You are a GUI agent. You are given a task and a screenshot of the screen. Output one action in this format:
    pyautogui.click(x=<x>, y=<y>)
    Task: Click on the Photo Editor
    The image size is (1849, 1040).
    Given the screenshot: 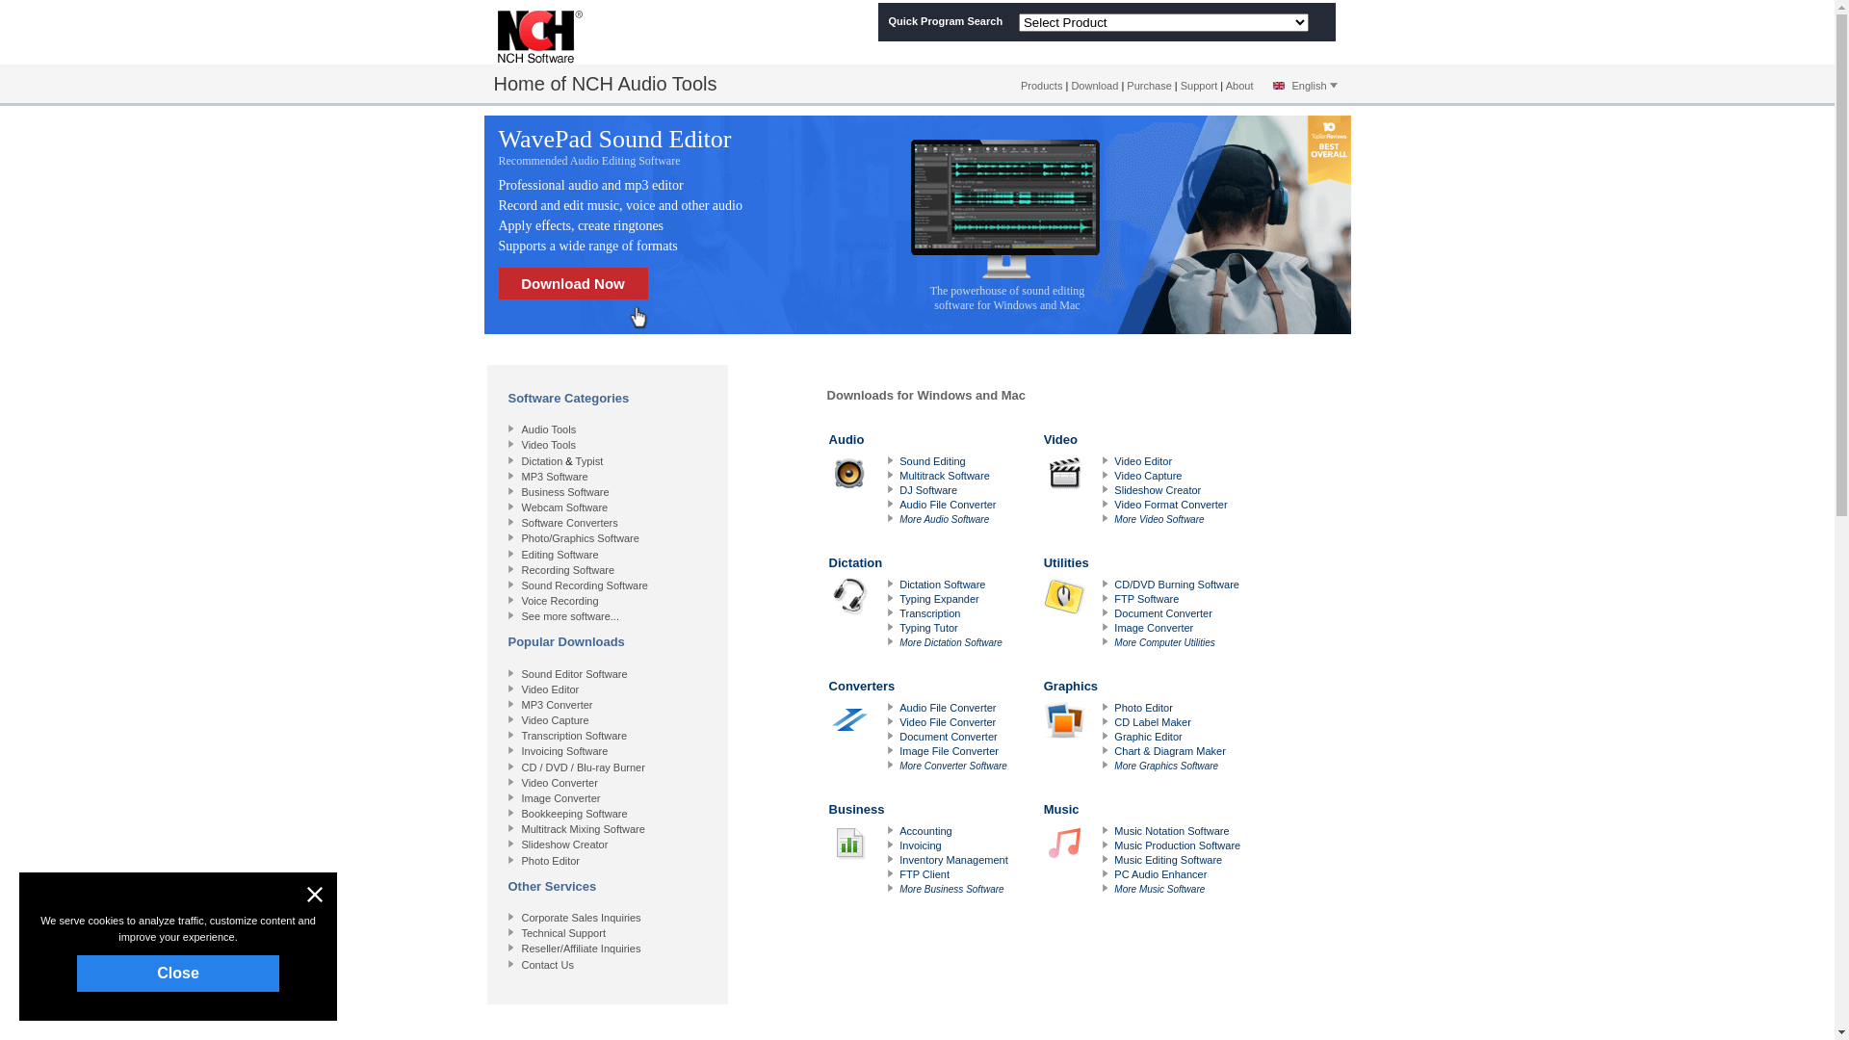 What is the action you would take?
    pyautogui.click(x=551, y=861)
    